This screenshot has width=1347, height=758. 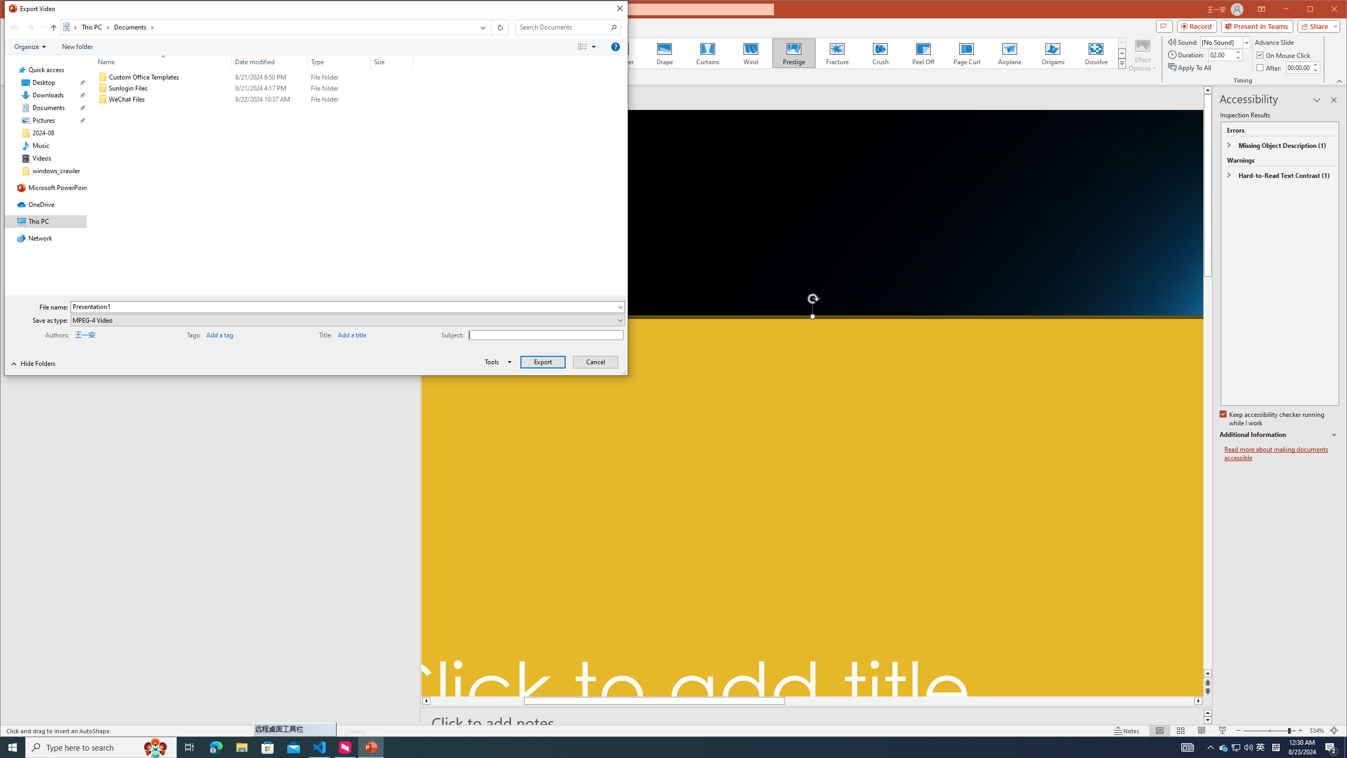 What do you see at coordinates (316, 47) in the screenshot?
I see `Command Module` at bounding box center [316, 47].